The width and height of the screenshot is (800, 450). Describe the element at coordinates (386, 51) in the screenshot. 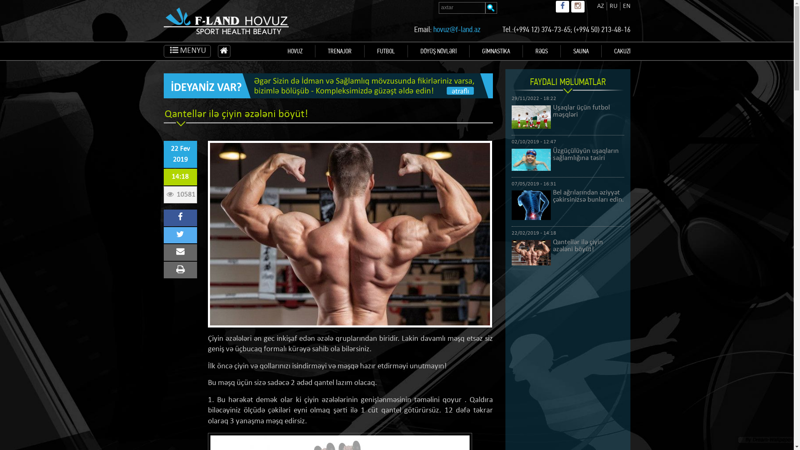

I see `FUTBOL` at that location.